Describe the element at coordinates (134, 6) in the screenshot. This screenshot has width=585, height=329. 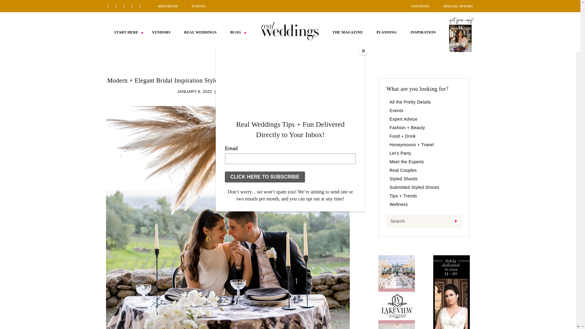
I see `Twitter` at that location.